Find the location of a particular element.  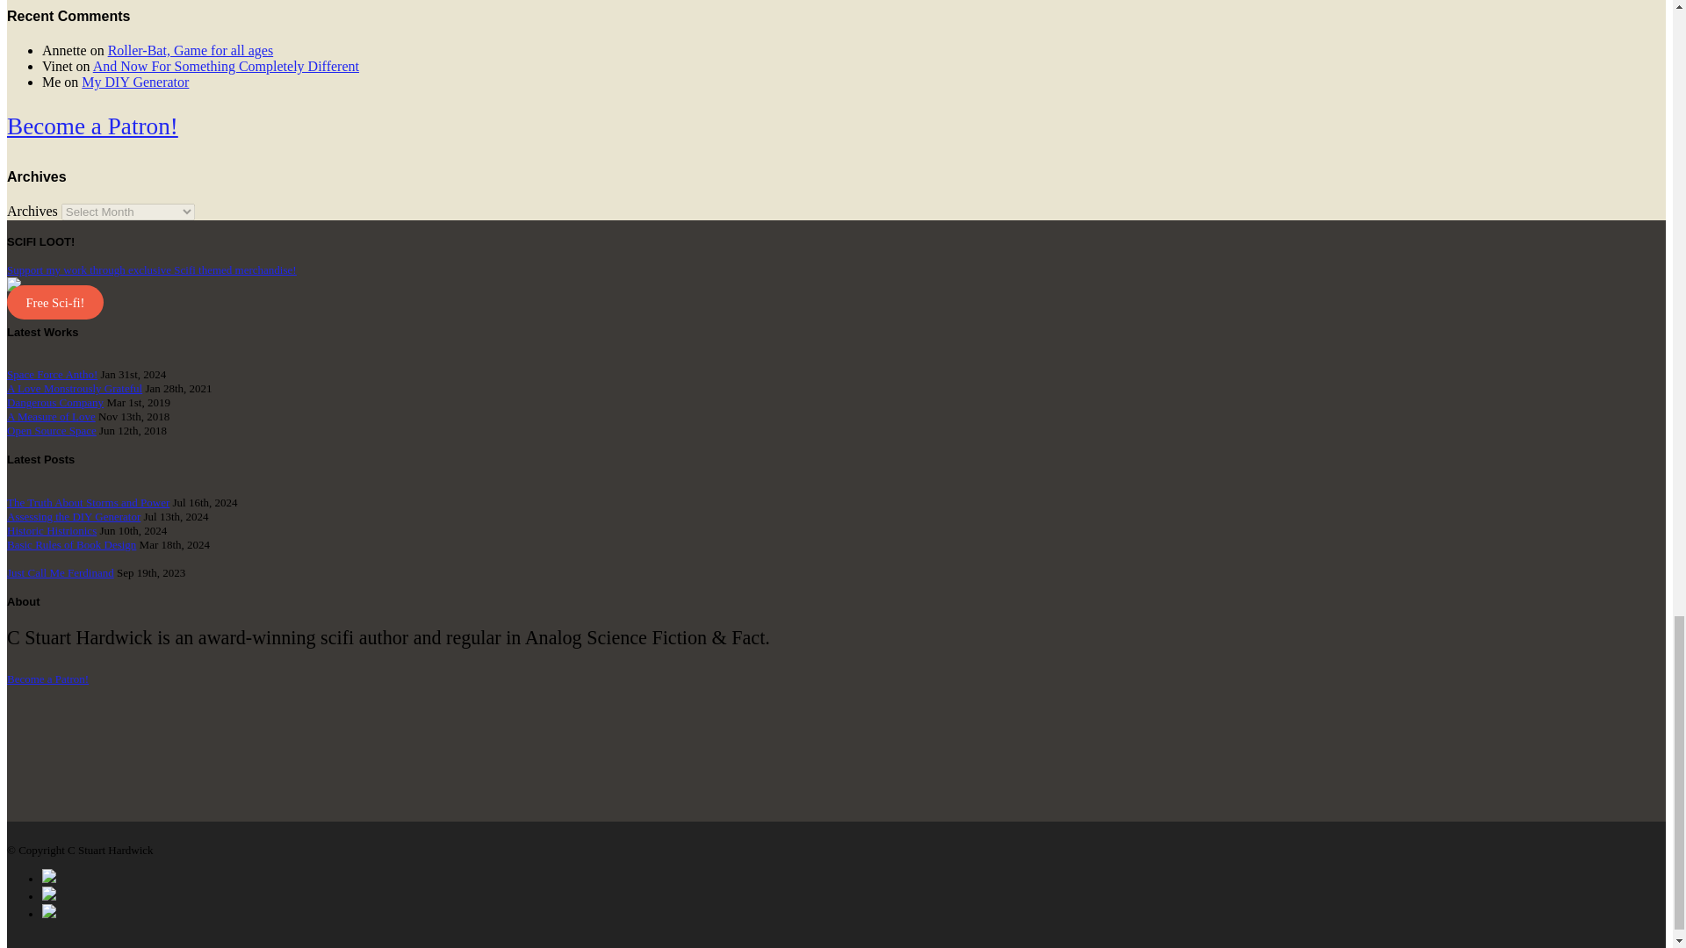

Space Force Antho! is located at coordinates (52, 374).